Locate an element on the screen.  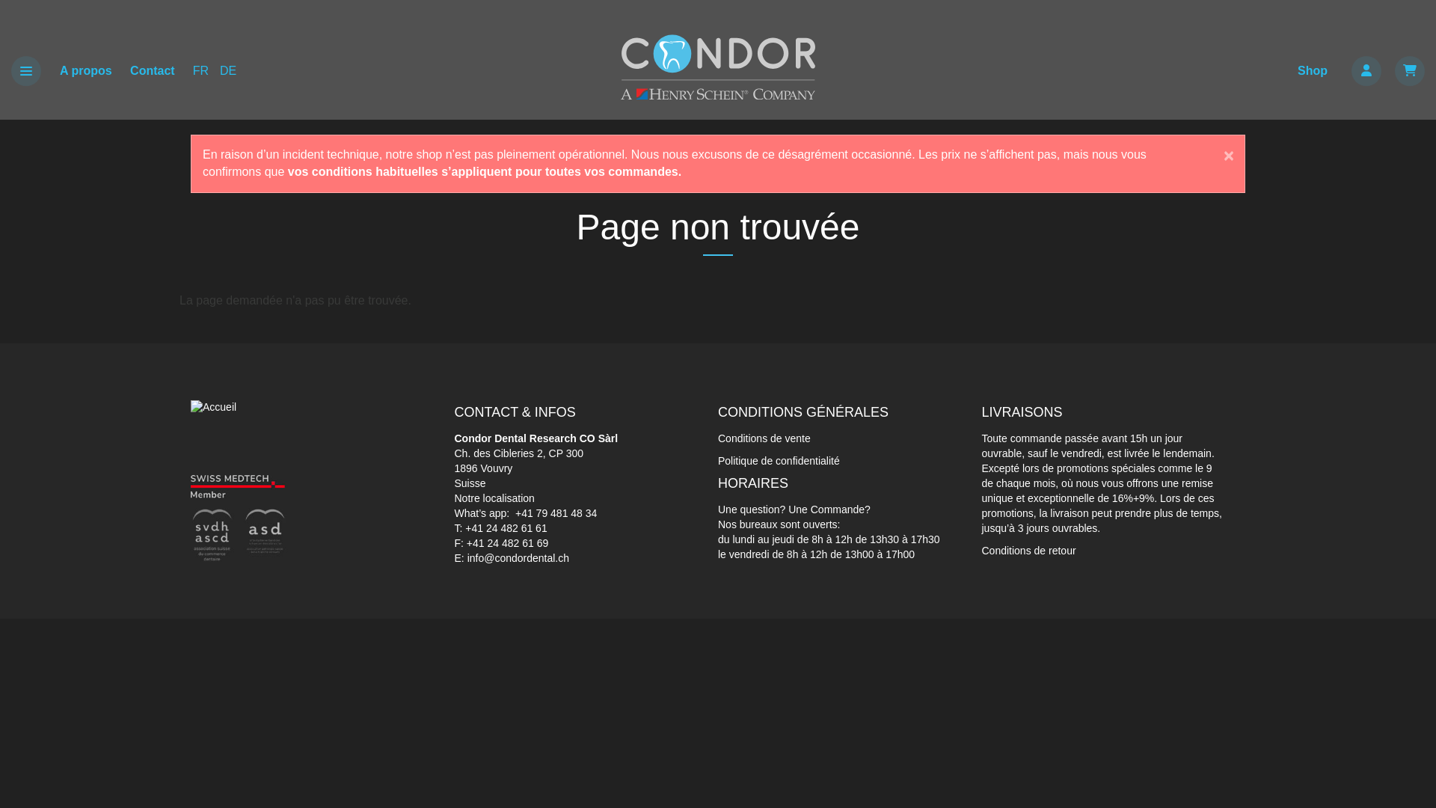
+41 79 481 48 34 is located at coordinates (556, 513).